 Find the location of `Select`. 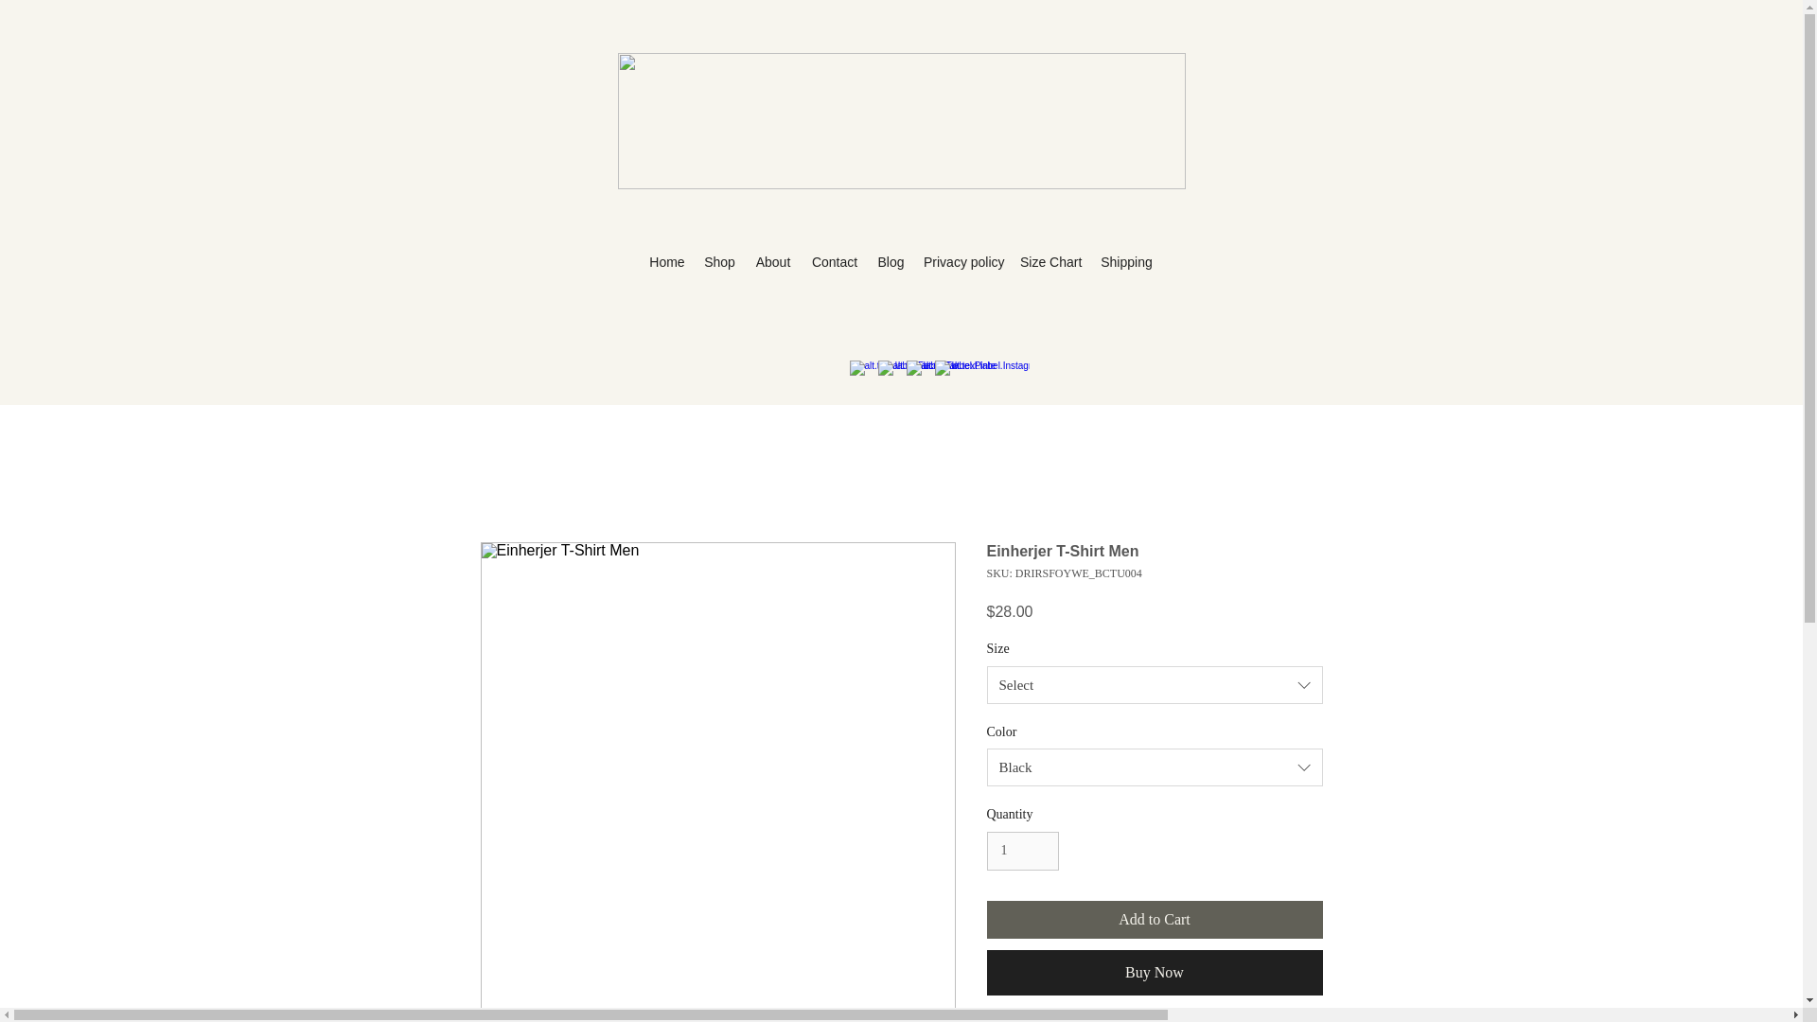

Select is located at coordinates (1155, 685).